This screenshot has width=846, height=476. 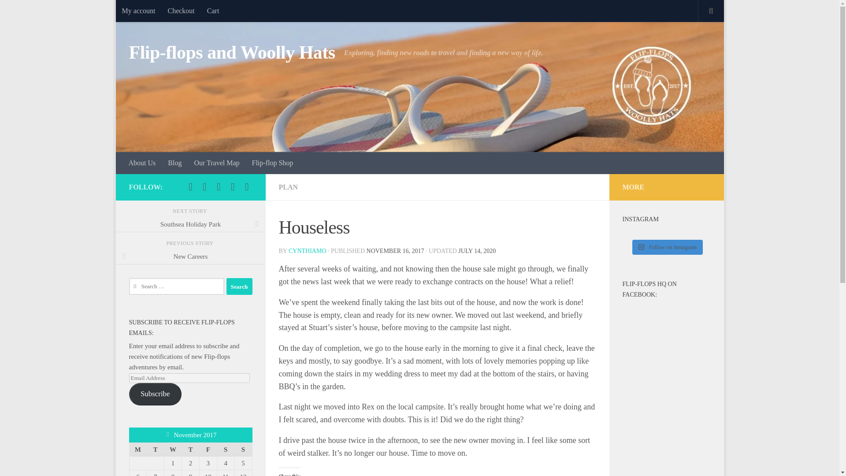 I want to click on Posts by CynthiaMO, so click(x=308, y=250).